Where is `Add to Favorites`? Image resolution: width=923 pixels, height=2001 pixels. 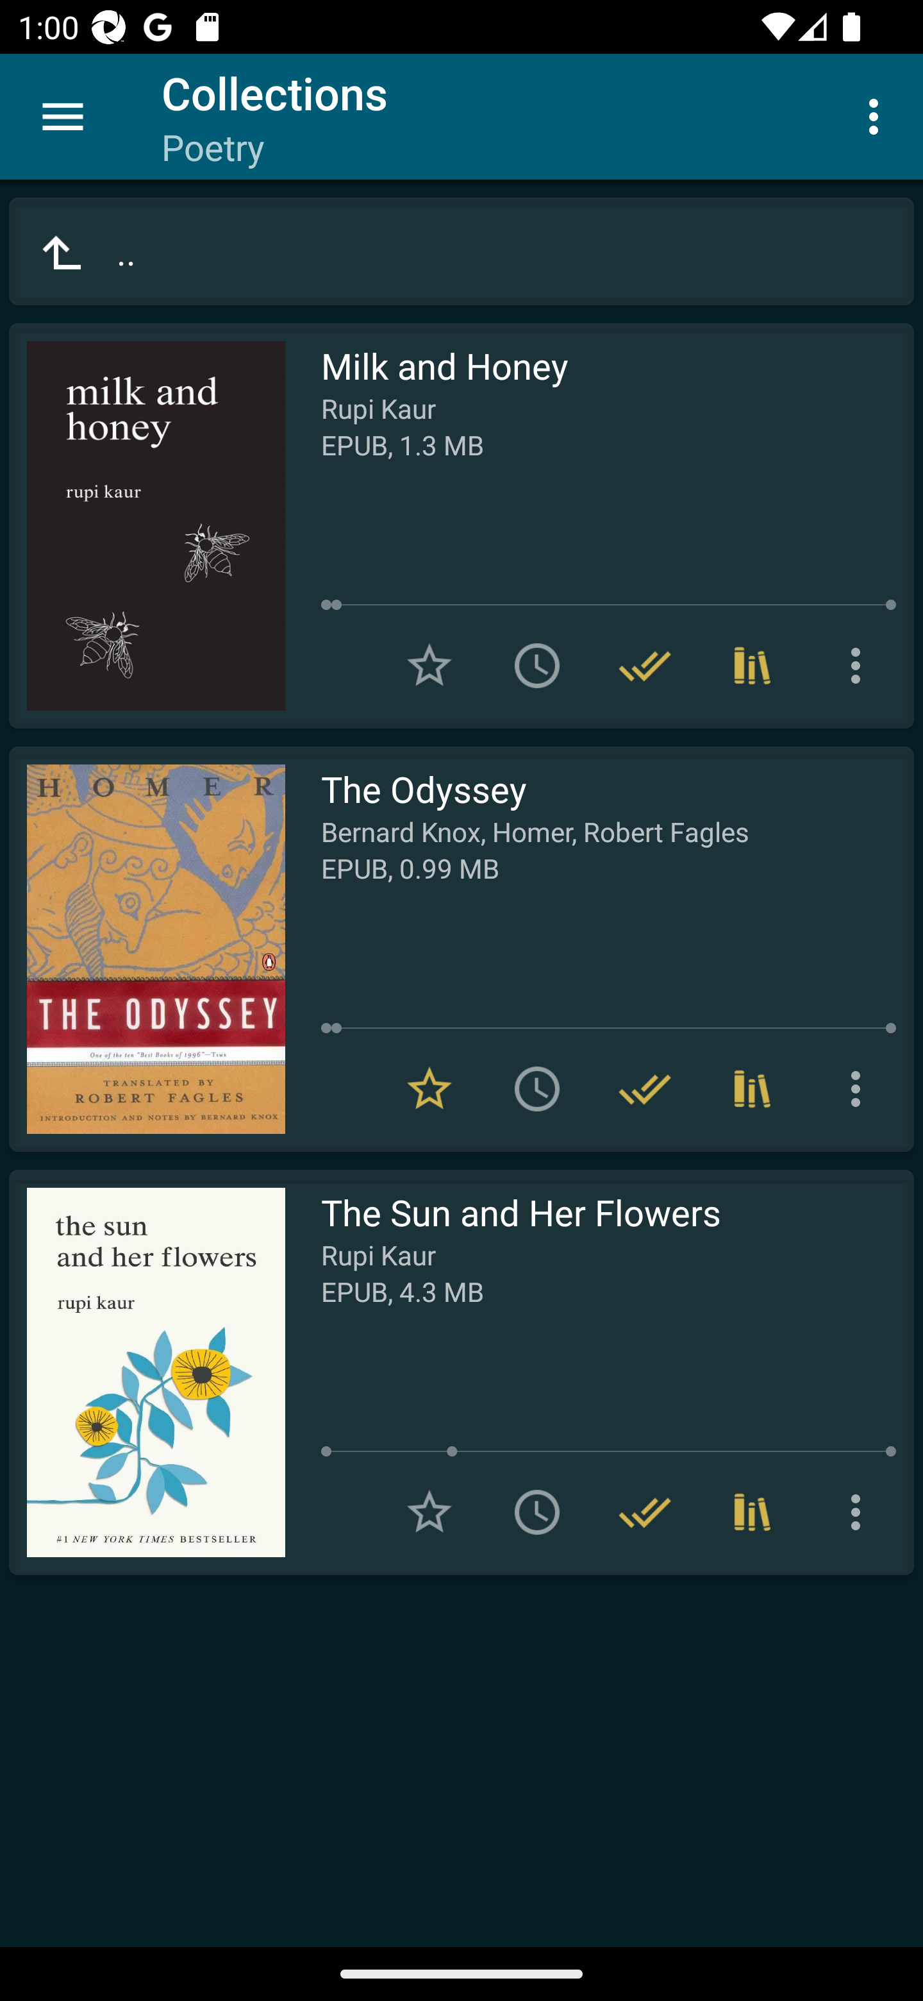
Add to Favorites is located at coordinates (429, 666).